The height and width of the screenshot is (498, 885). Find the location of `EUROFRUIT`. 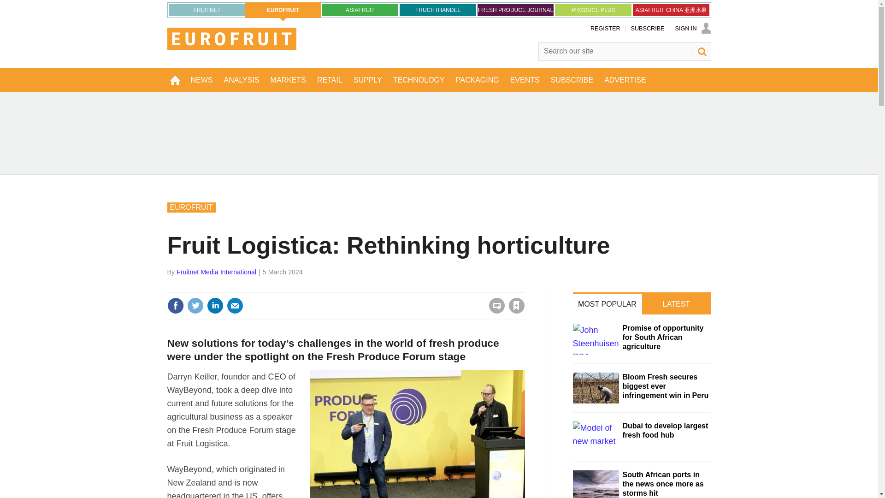

EUROFRUIT is located at coordinates (283, 10).